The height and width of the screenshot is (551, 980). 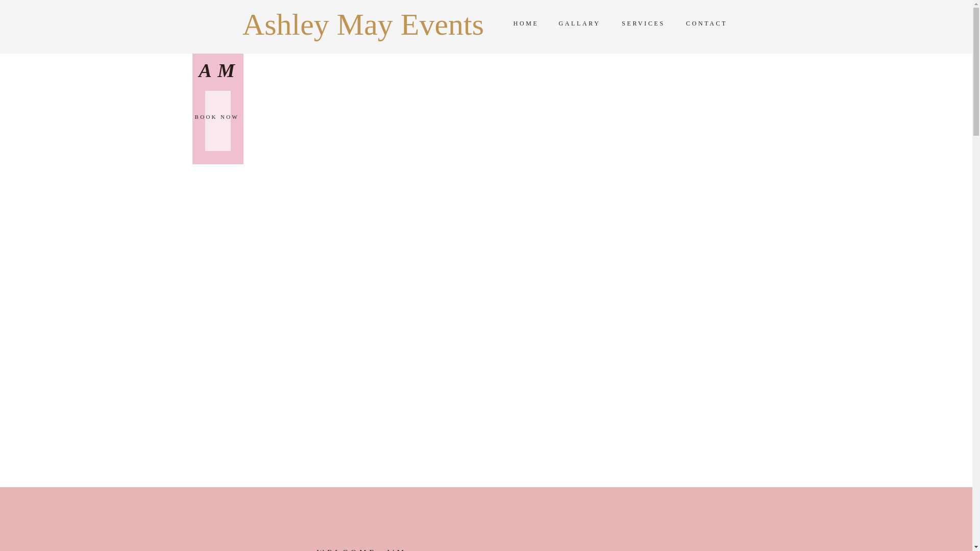 What do you see at coordinates (707, 23) in the screenshot?
I see `CONTACT` at bounding box center [707, 23].